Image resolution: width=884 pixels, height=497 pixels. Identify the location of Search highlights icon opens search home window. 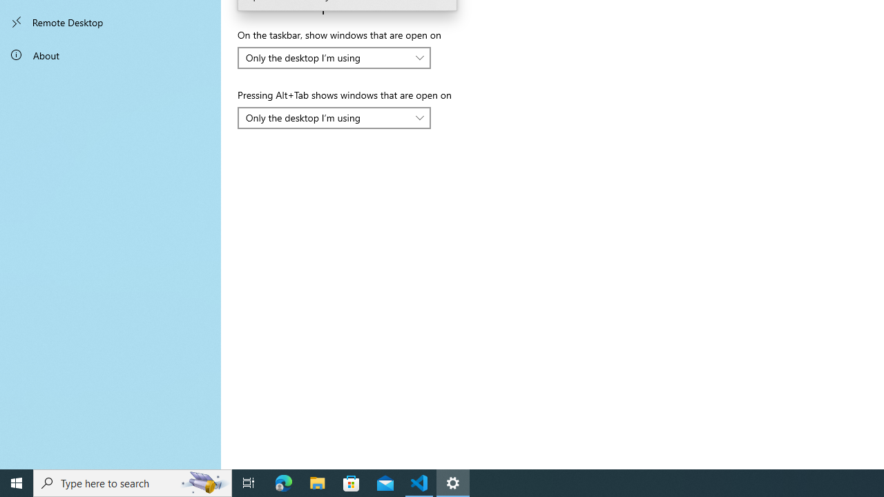
(204, 483).